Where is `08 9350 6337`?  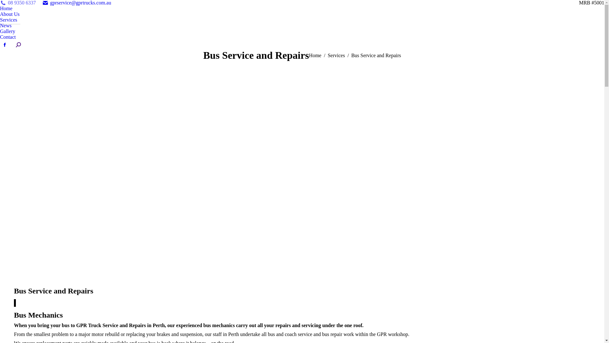
08 9350 6337 is located at coordinates (18, 3).